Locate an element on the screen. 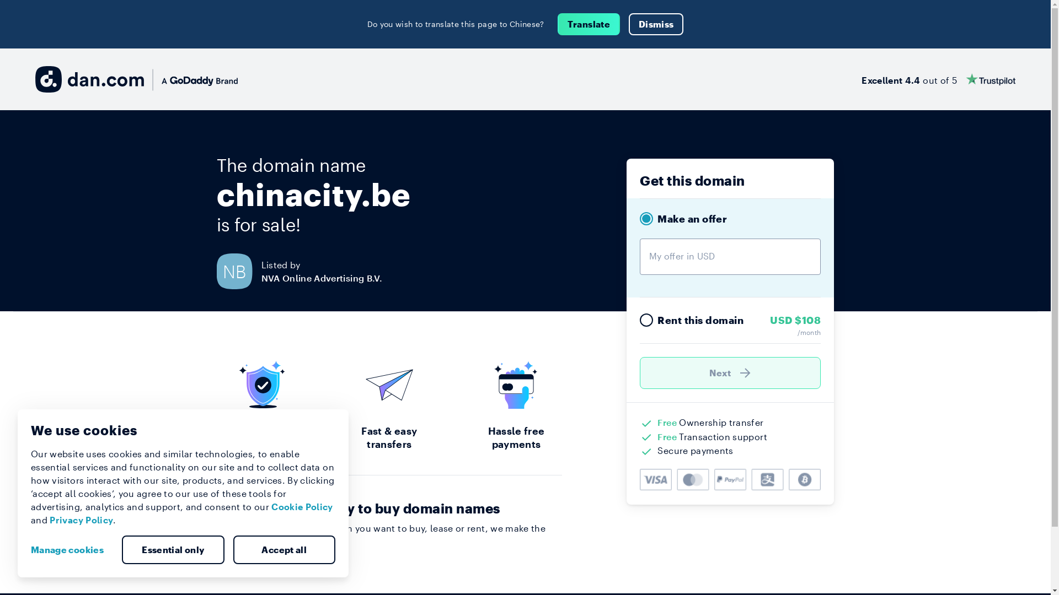  Accept all is located at coordinates (284, 550).